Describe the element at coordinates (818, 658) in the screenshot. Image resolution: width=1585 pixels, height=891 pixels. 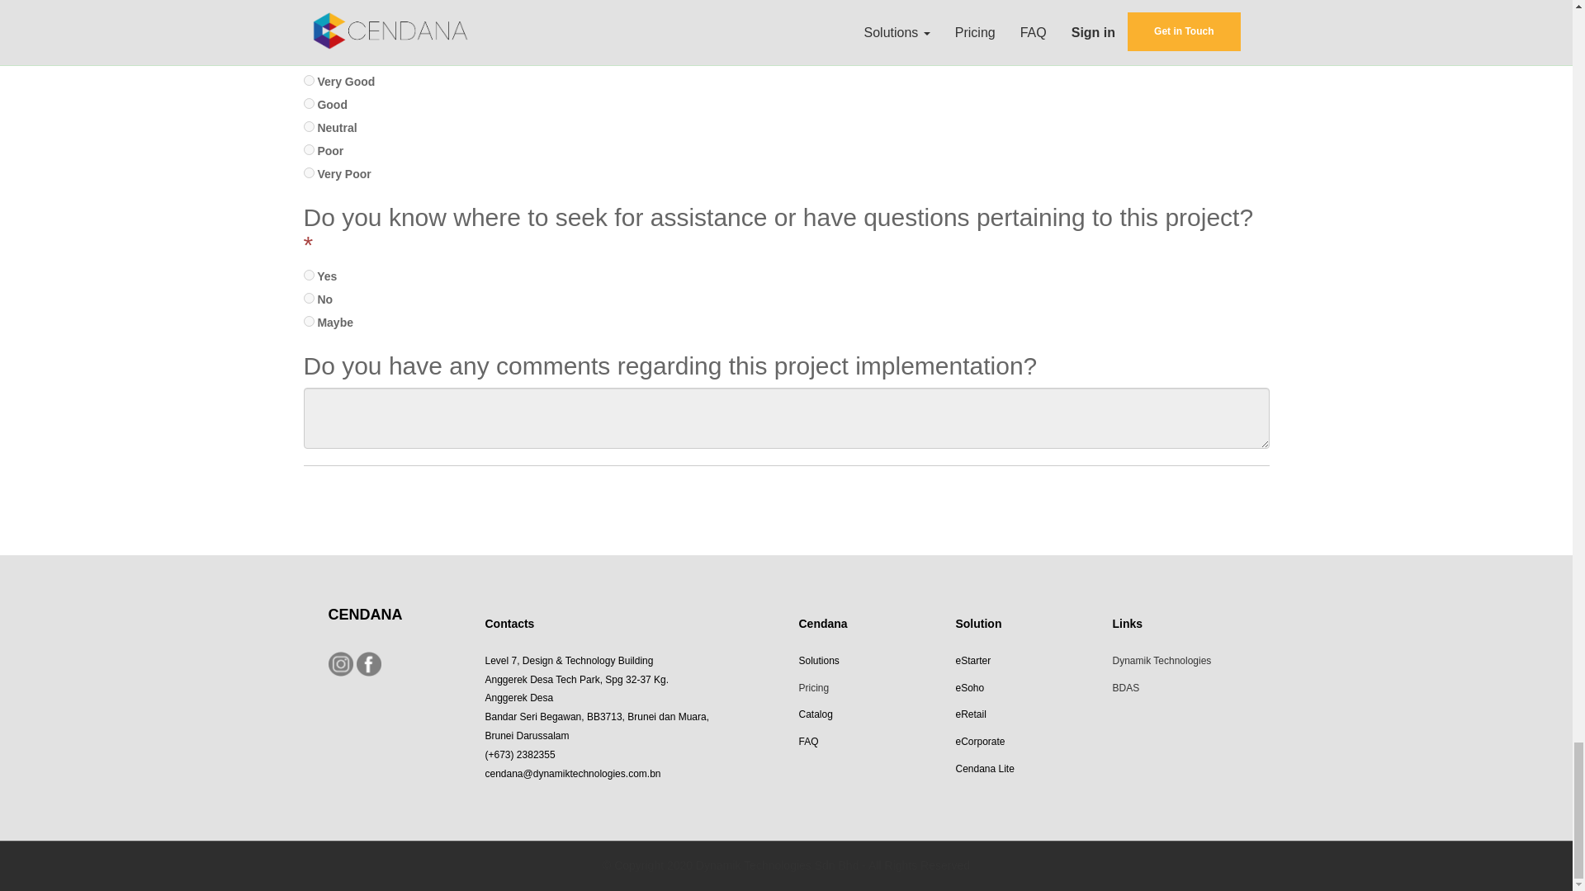
I see `Solutions` at that location.